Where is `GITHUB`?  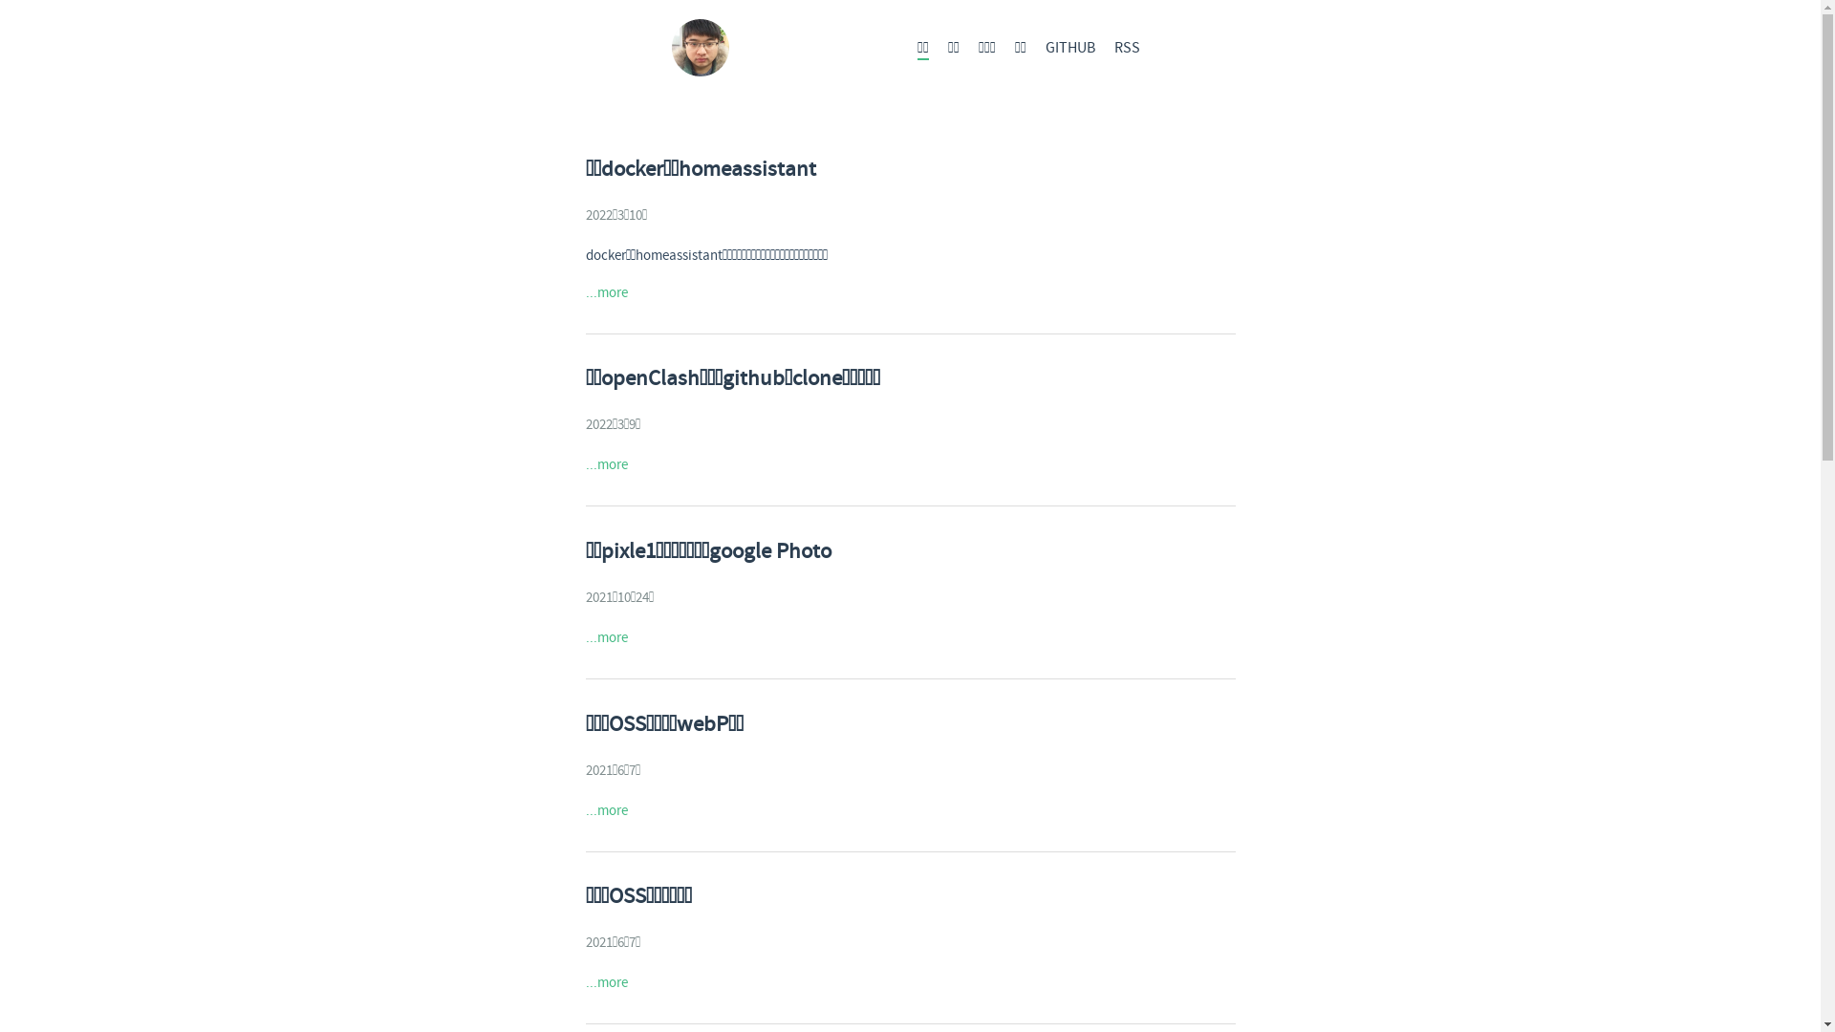 GITHUB is located at coordinates (1070, 48).